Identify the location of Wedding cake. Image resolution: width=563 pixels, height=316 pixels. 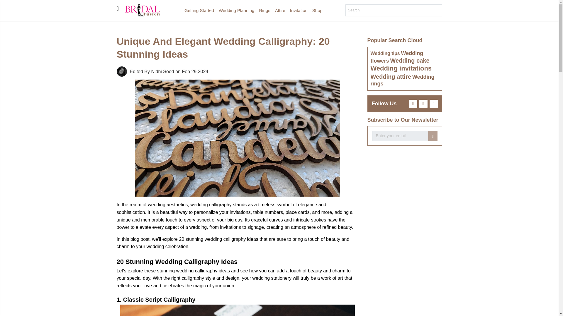
(409, 60).